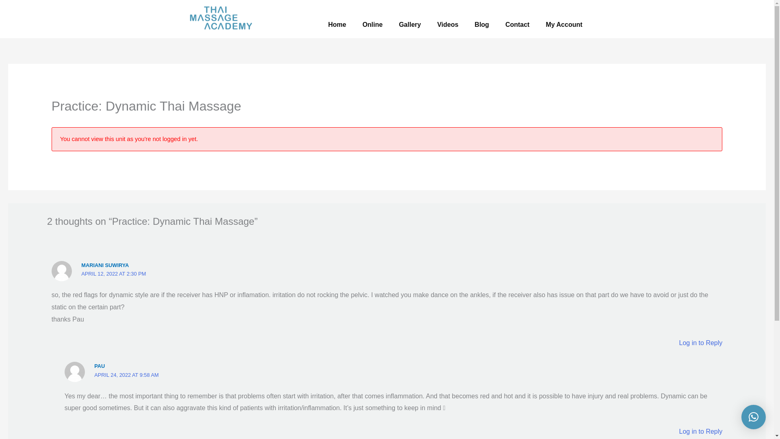 The height and width of the screenshot is (439, 780). Describe the element at coordinates (337, 24) in the screenshot. I see `Home` at that location.